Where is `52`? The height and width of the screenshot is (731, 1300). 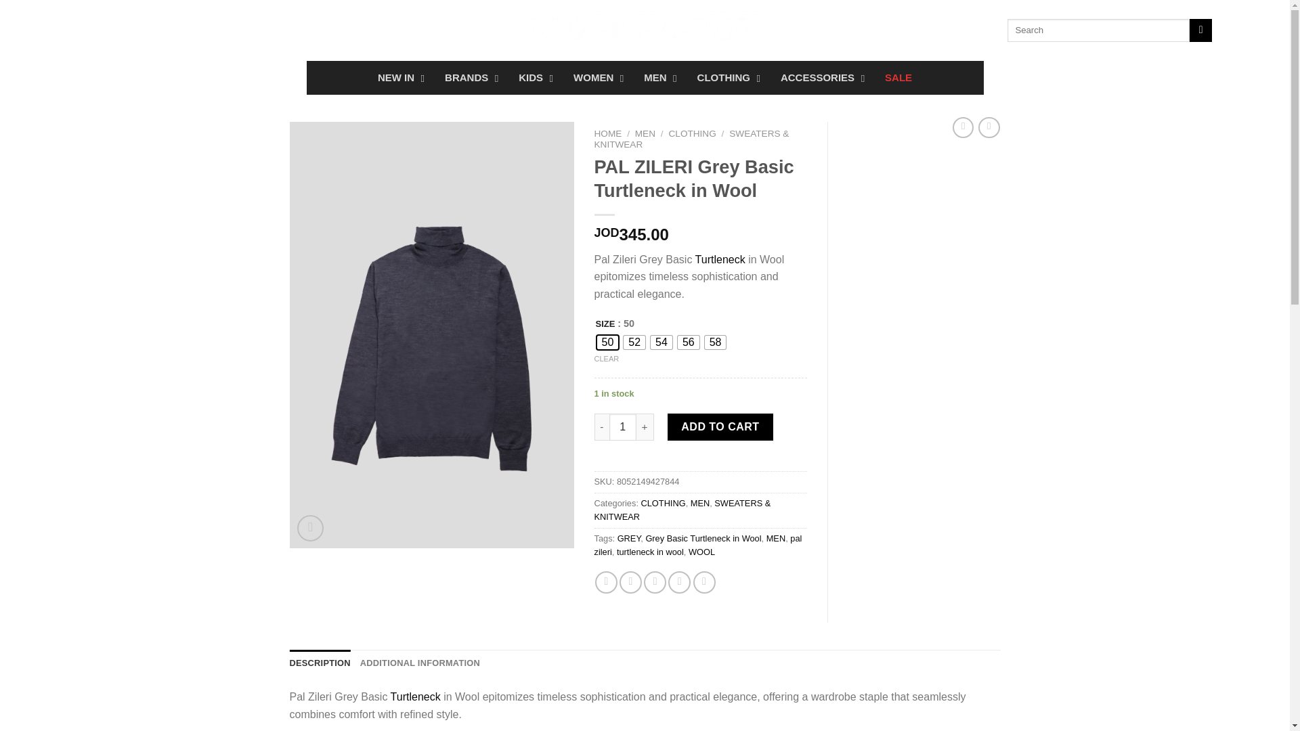 52 is located at coordinates (634, 342).